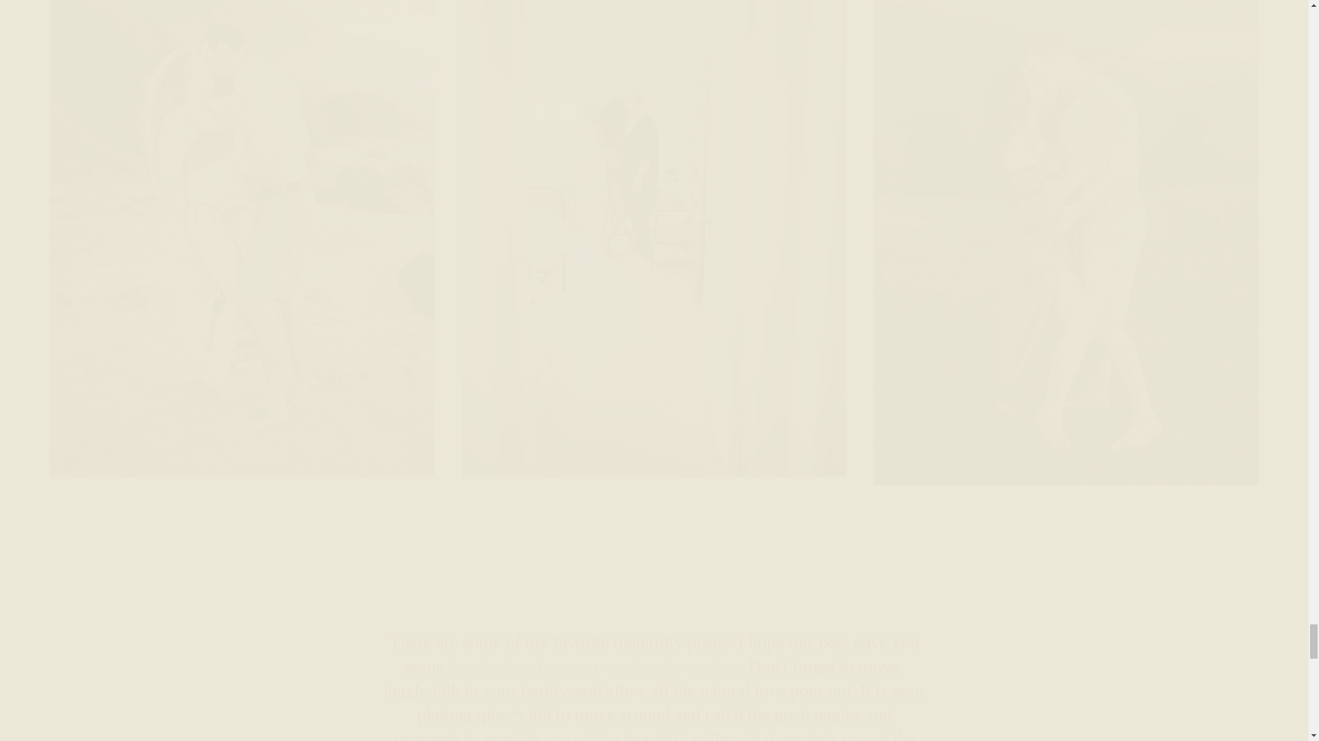  I want to click on inspiration for your maternity session, so click(594, 667).